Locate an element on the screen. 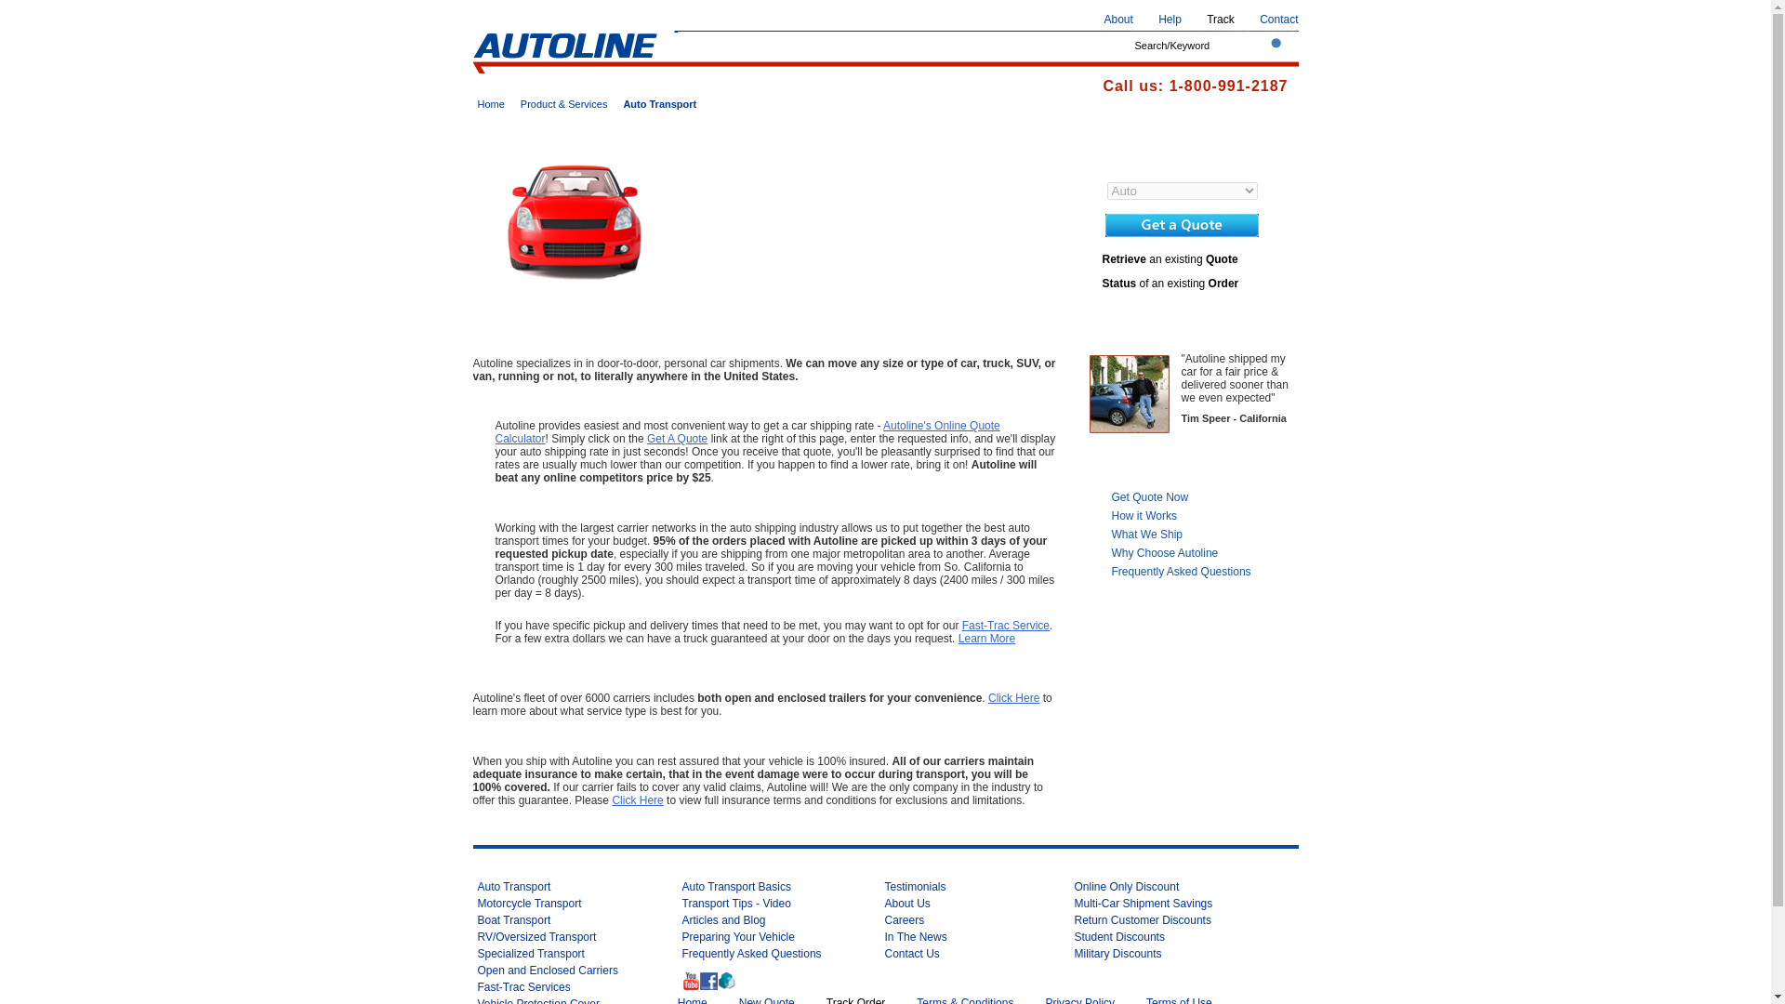 This screenshot has width=1785, height=1004. Contact Us is located at coordinates (913, 954).